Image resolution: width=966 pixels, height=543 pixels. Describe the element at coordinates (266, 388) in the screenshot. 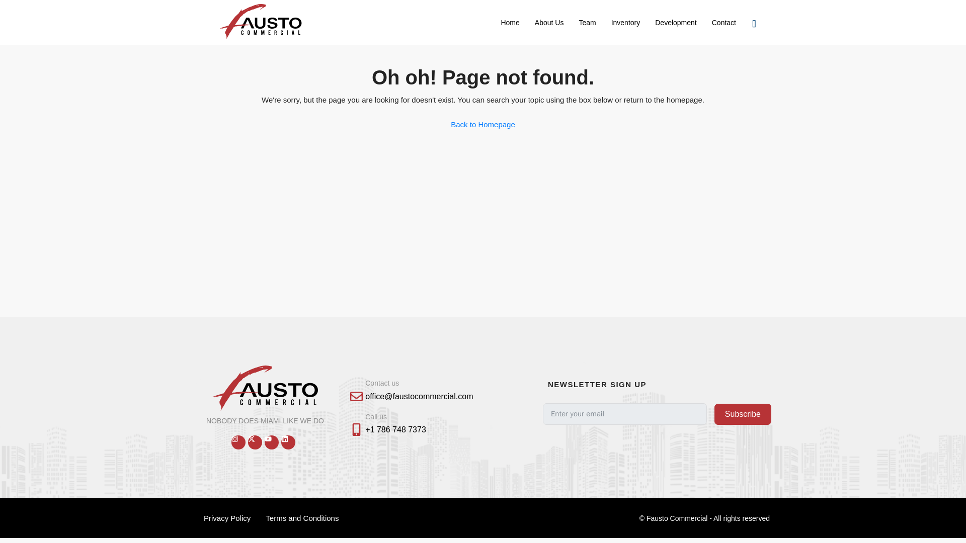

I see `faustonet logo` at that location.